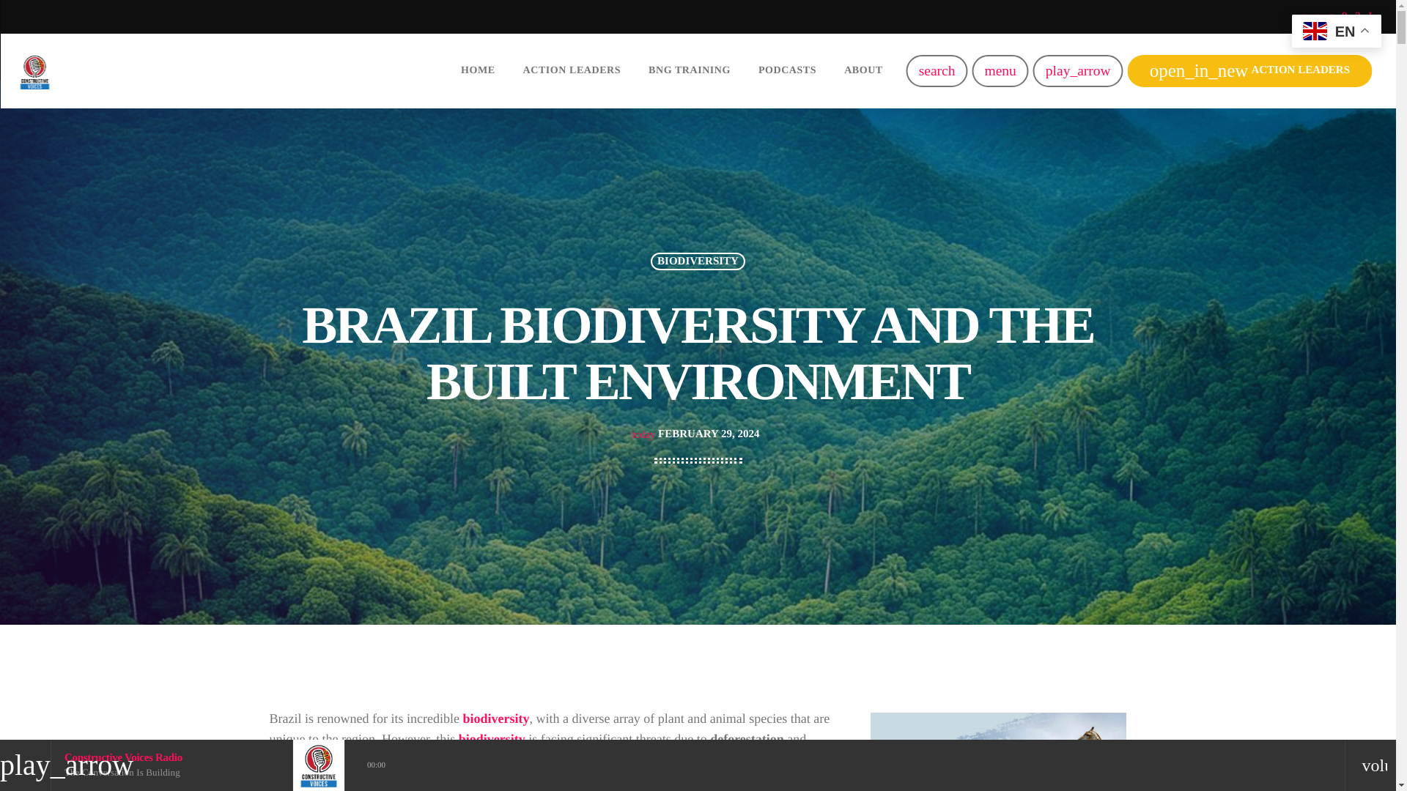 This screenshot has width=1407, height=791. What do you see at coordinates (937, 70) in the screenshot?
I see `search` at bounding box center [937, 70].